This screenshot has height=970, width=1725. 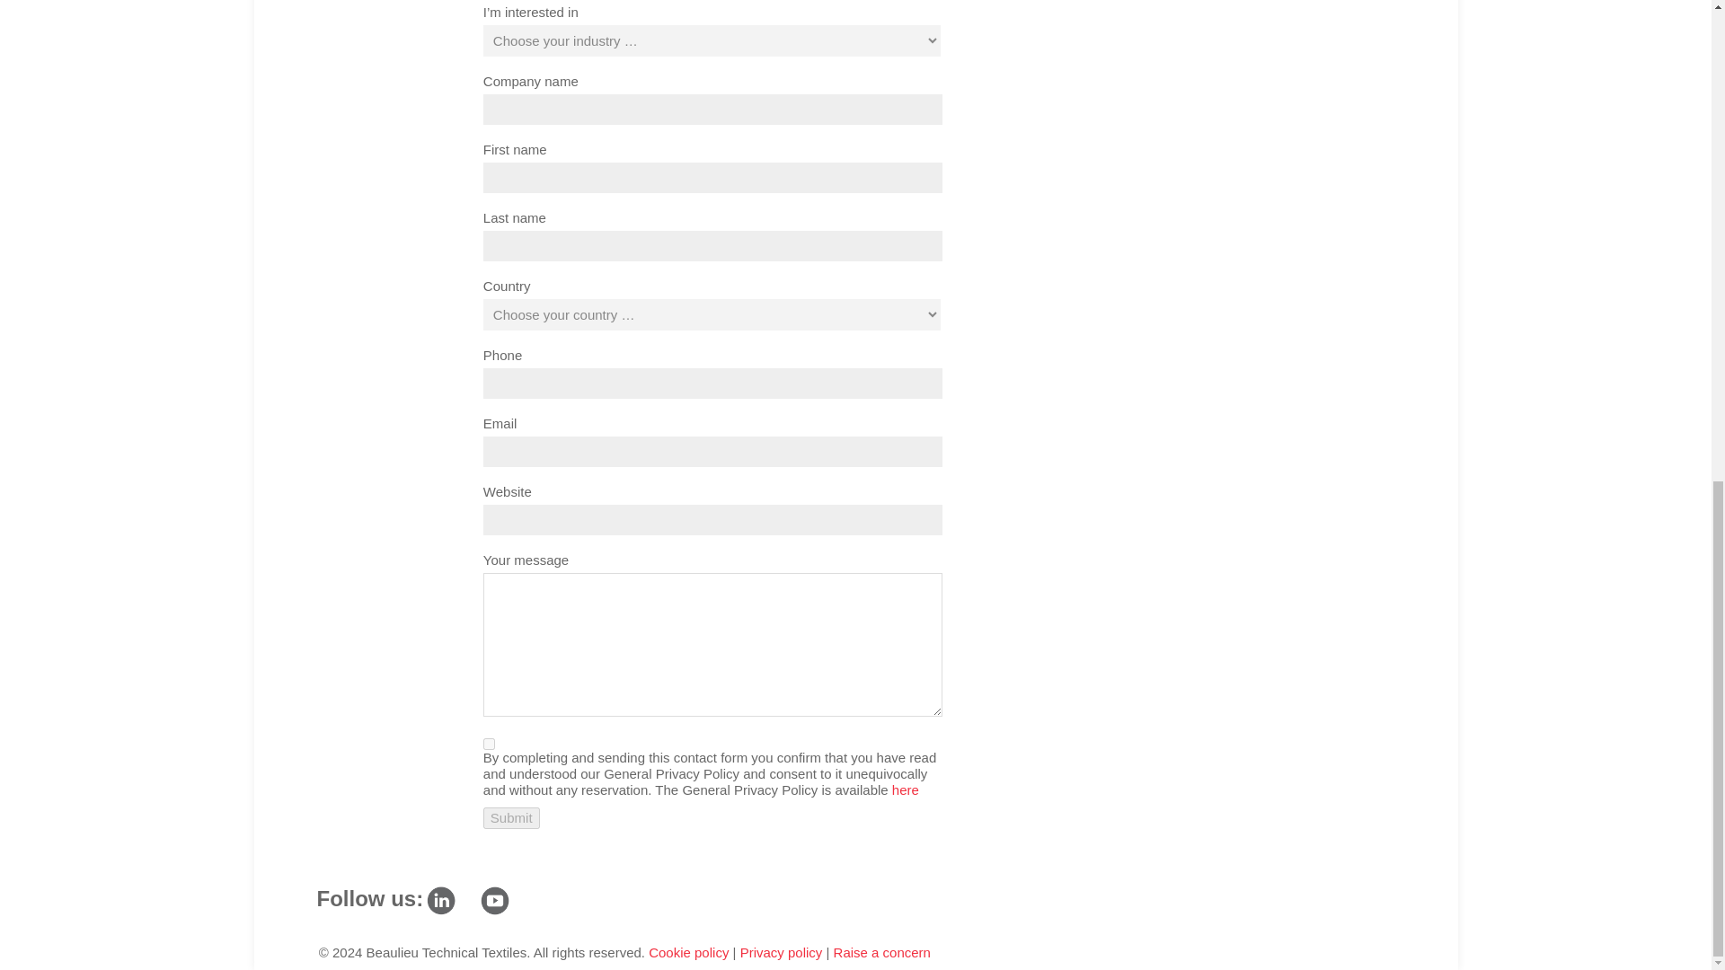 What do you see at coordinates (688, 952) in the screenshot?
I see `Cookie policy ` at bounding box center [688, 952].